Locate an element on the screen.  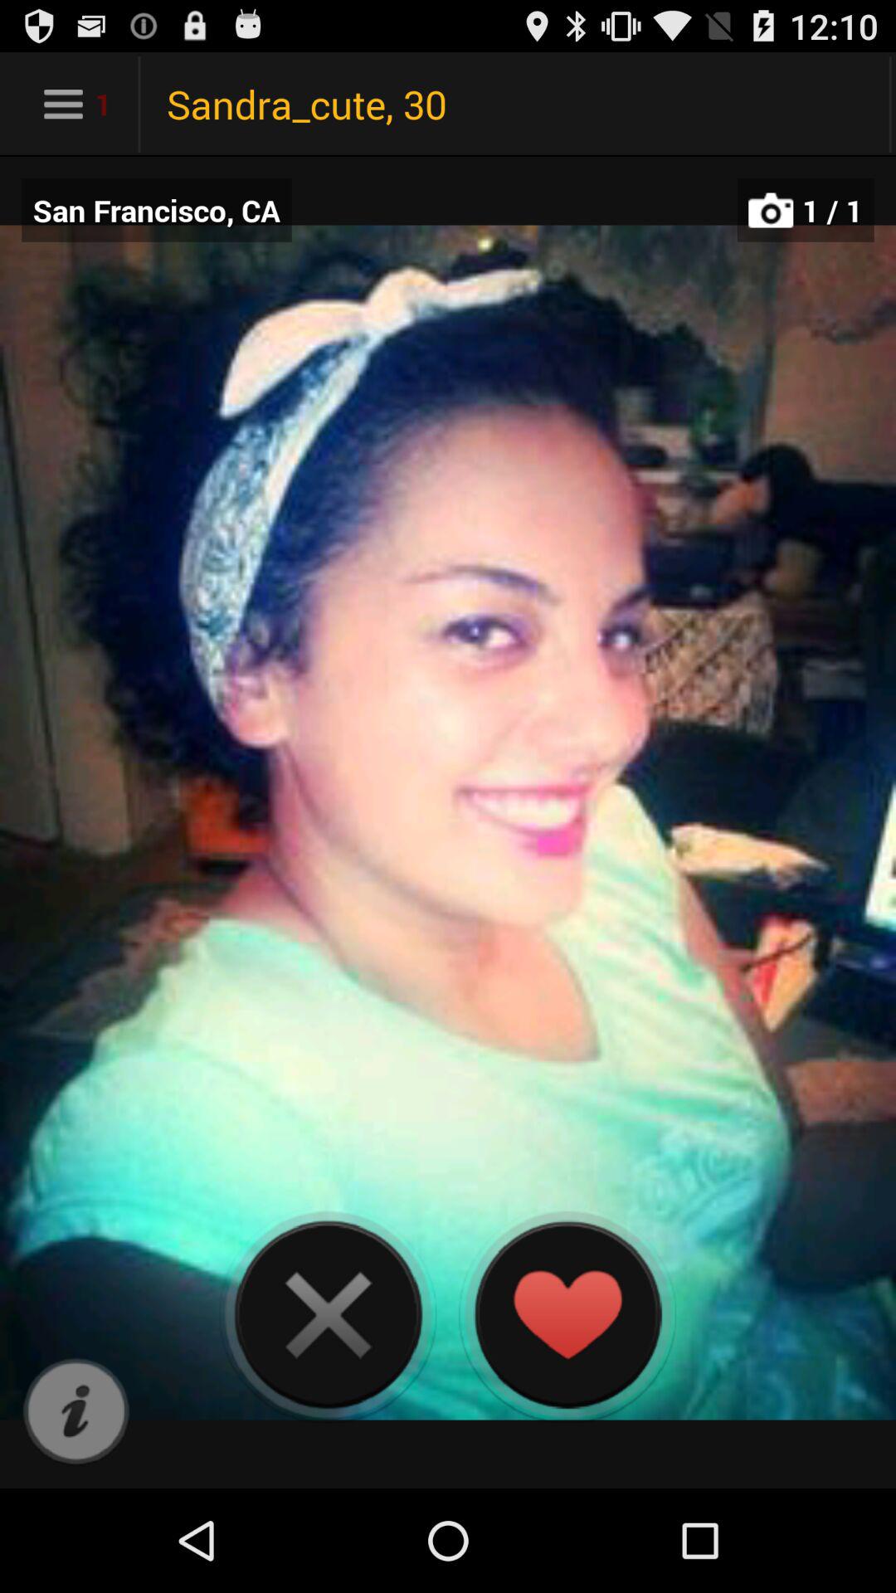
information icon is located at coordinates (76, 1412).